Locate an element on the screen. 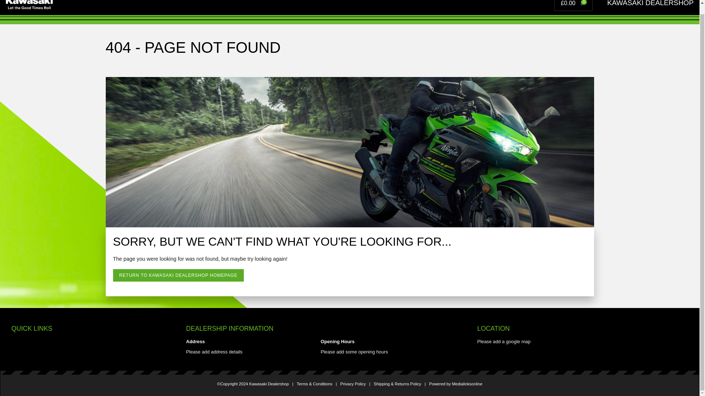 The width and height of the screenshot is (705, 396). Privacy Policy is located at coordinates (353, 384).